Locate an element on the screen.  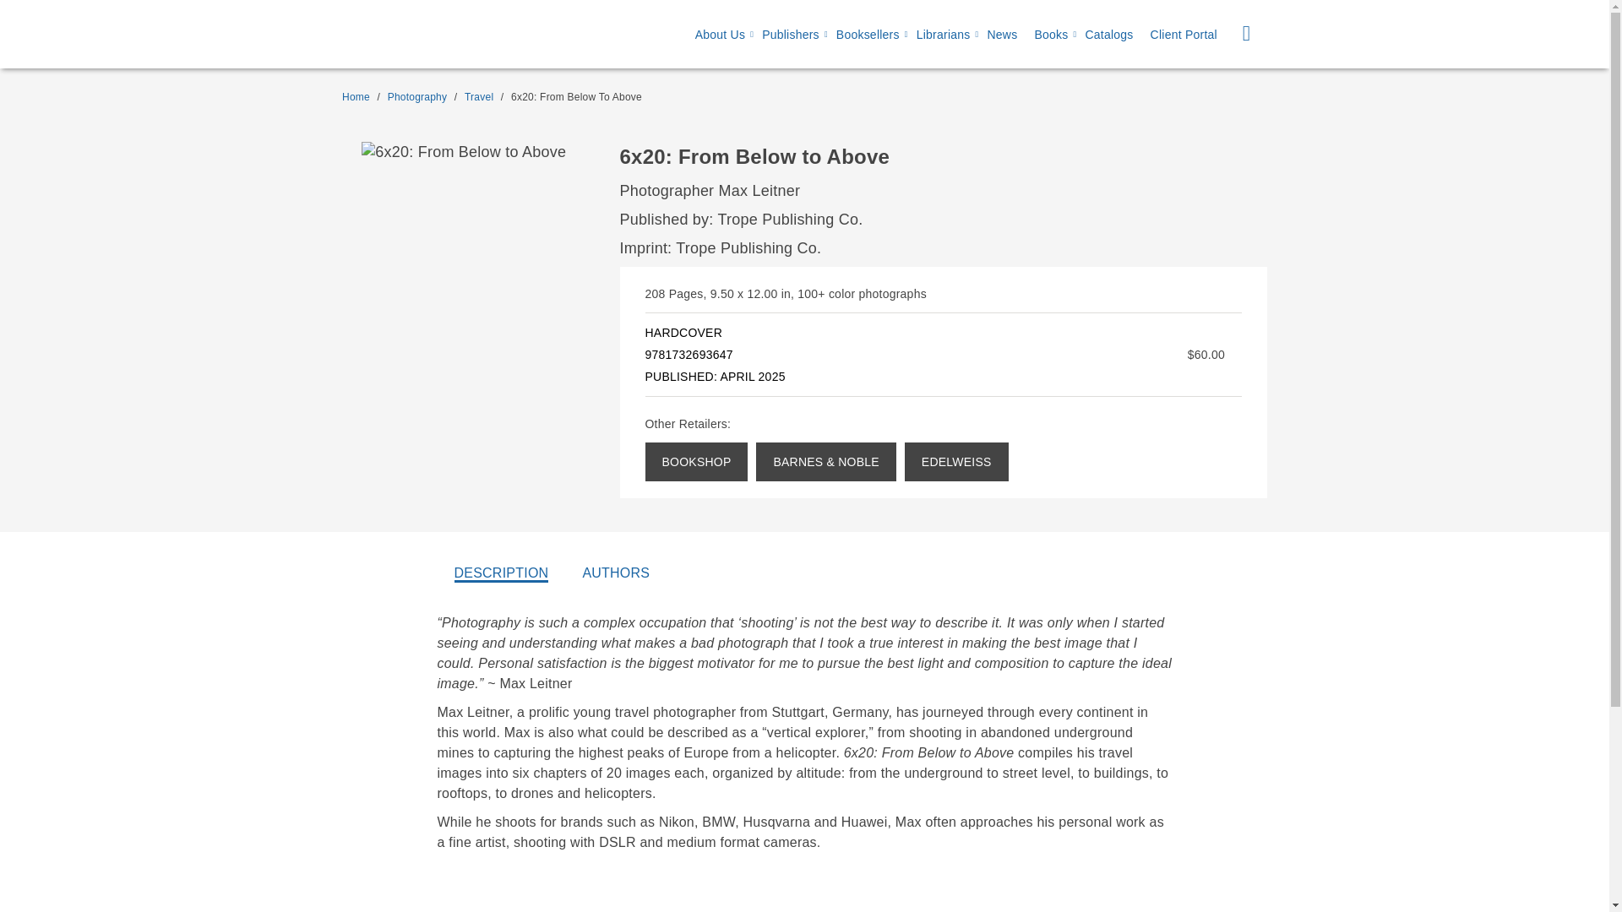
Publishers is located at coordinates (791, 35).